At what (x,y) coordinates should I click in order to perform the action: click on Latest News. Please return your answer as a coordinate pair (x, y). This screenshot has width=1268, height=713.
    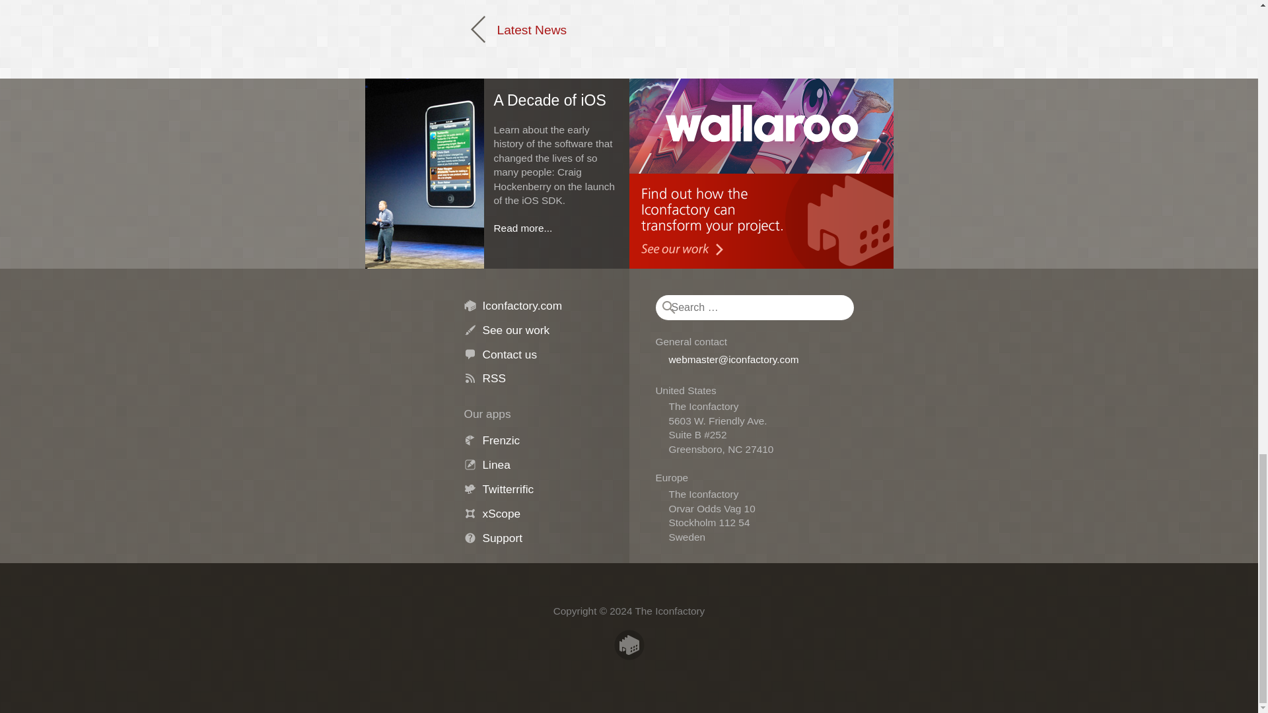
    Looking at the image, I should click on (520, 29).